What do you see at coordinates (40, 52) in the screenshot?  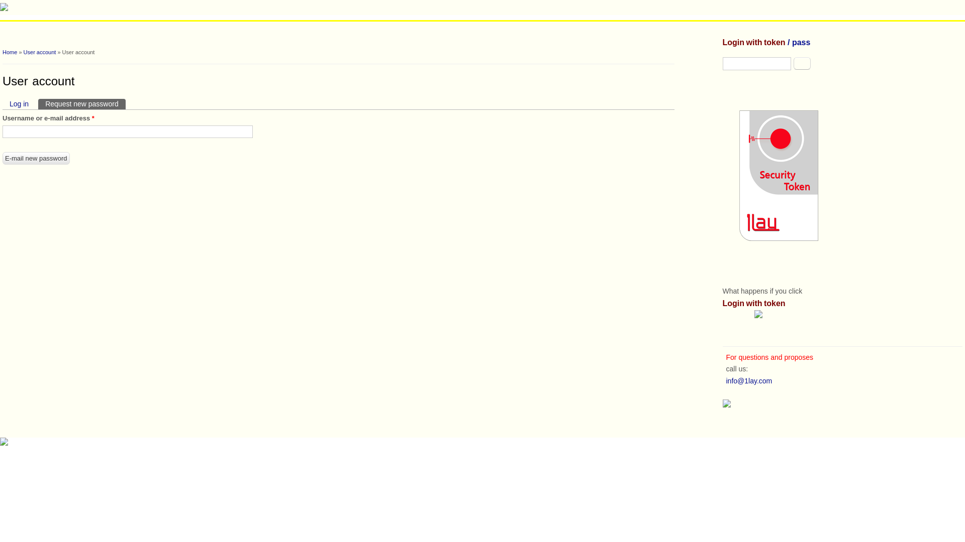 I see `User account` at bounding box center [40, 52].